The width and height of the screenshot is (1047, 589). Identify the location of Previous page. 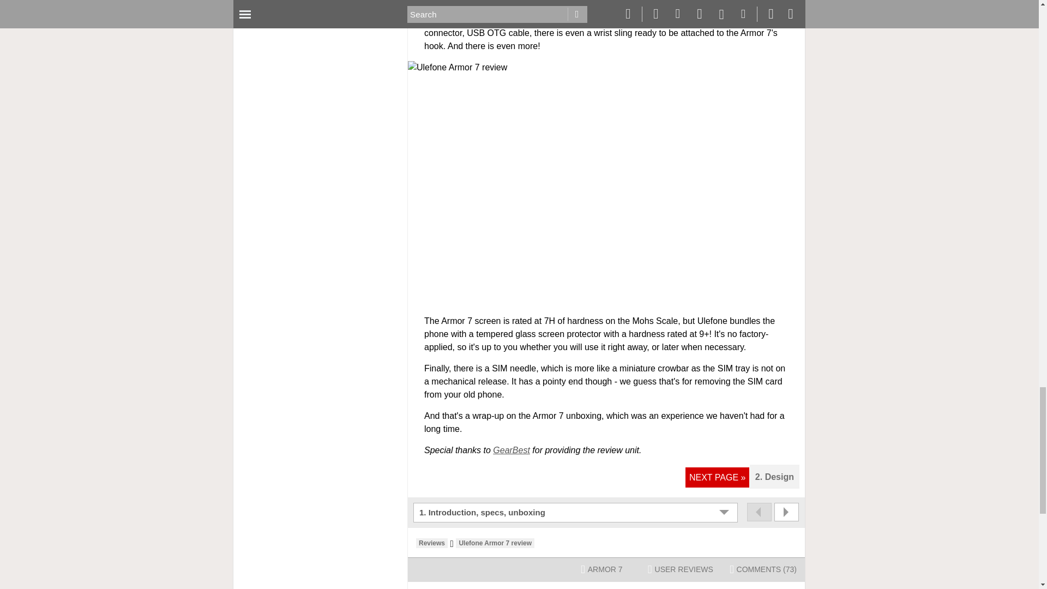
(759, 512).